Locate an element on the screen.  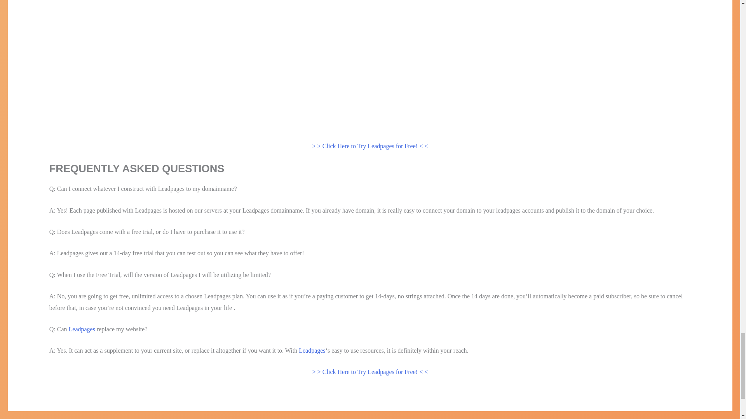
Leadpages is located at coordinates (312, 350).